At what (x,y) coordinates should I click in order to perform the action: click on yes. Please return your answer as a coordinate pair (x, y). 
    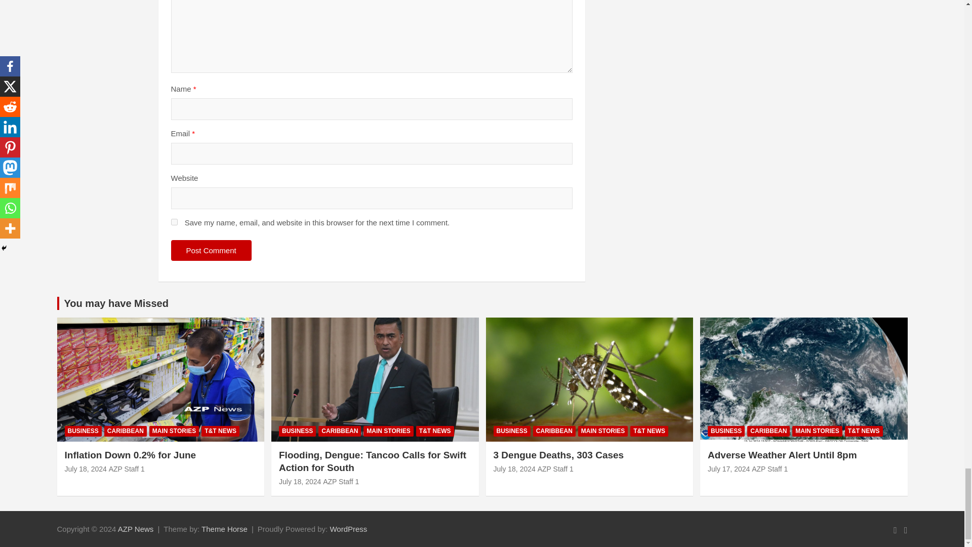
    Looking at the image, I should click on (174, 222).